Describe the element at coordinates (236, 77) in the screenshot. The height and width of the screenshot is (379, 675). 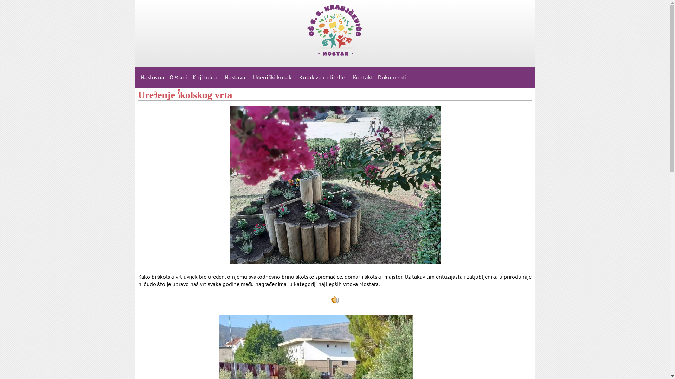
I see `Nastava` at that location.